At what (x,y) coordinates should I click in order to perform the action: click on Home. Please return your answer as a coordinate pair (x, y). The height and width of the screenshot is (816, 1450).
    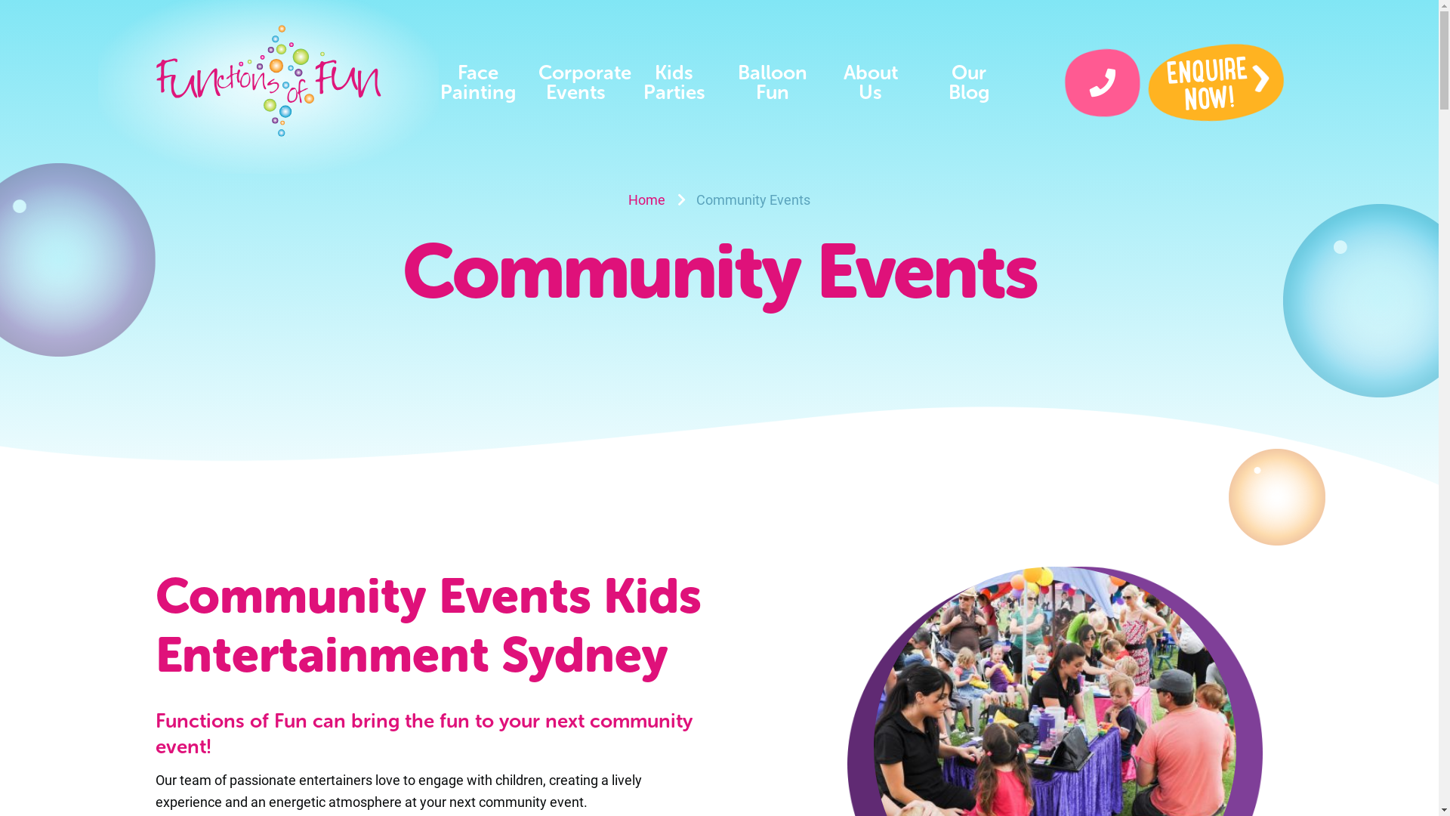
    Looking at the image, I should click on (646, 199).